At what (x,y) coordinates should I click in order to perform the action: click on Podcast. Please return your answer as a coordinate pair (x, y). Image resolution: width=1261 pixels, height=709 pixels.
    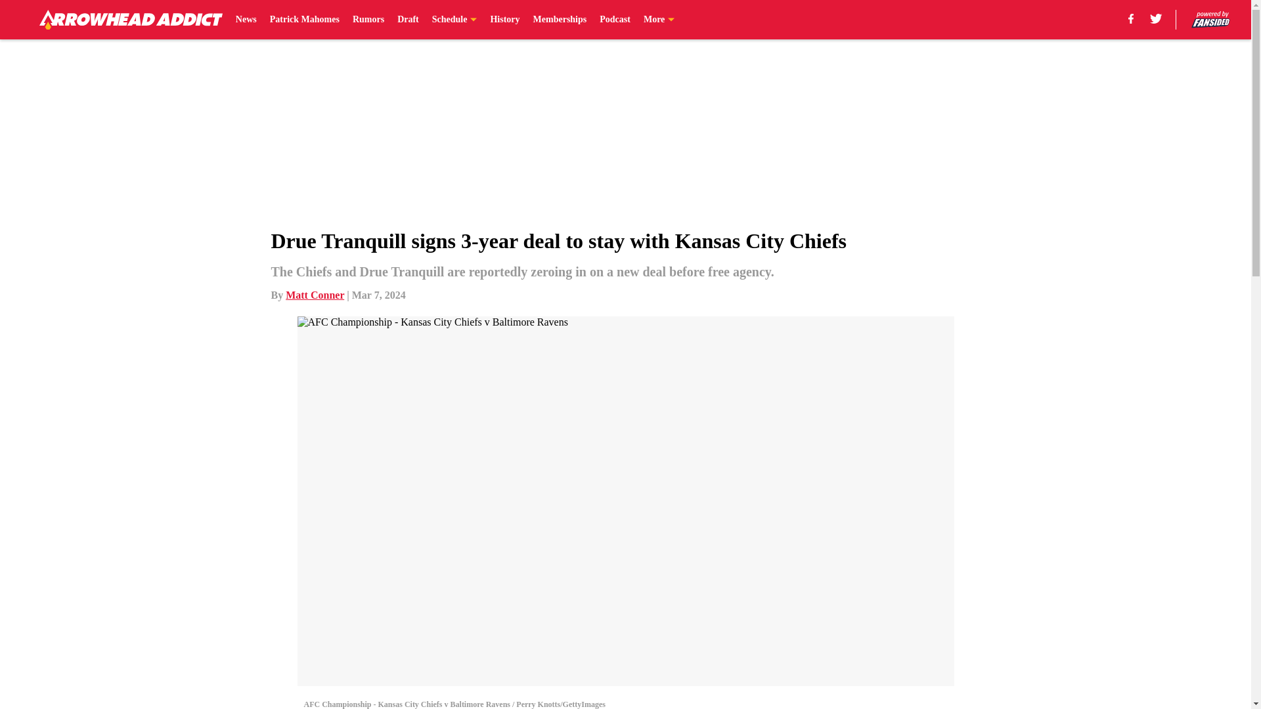
    Looking at the image, I should click on (615, 20).